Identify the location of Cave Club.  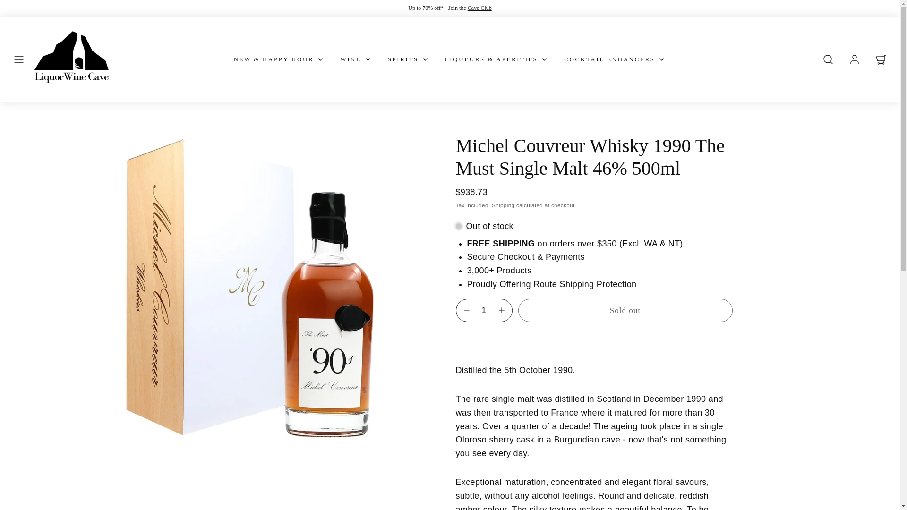
(479, 8).